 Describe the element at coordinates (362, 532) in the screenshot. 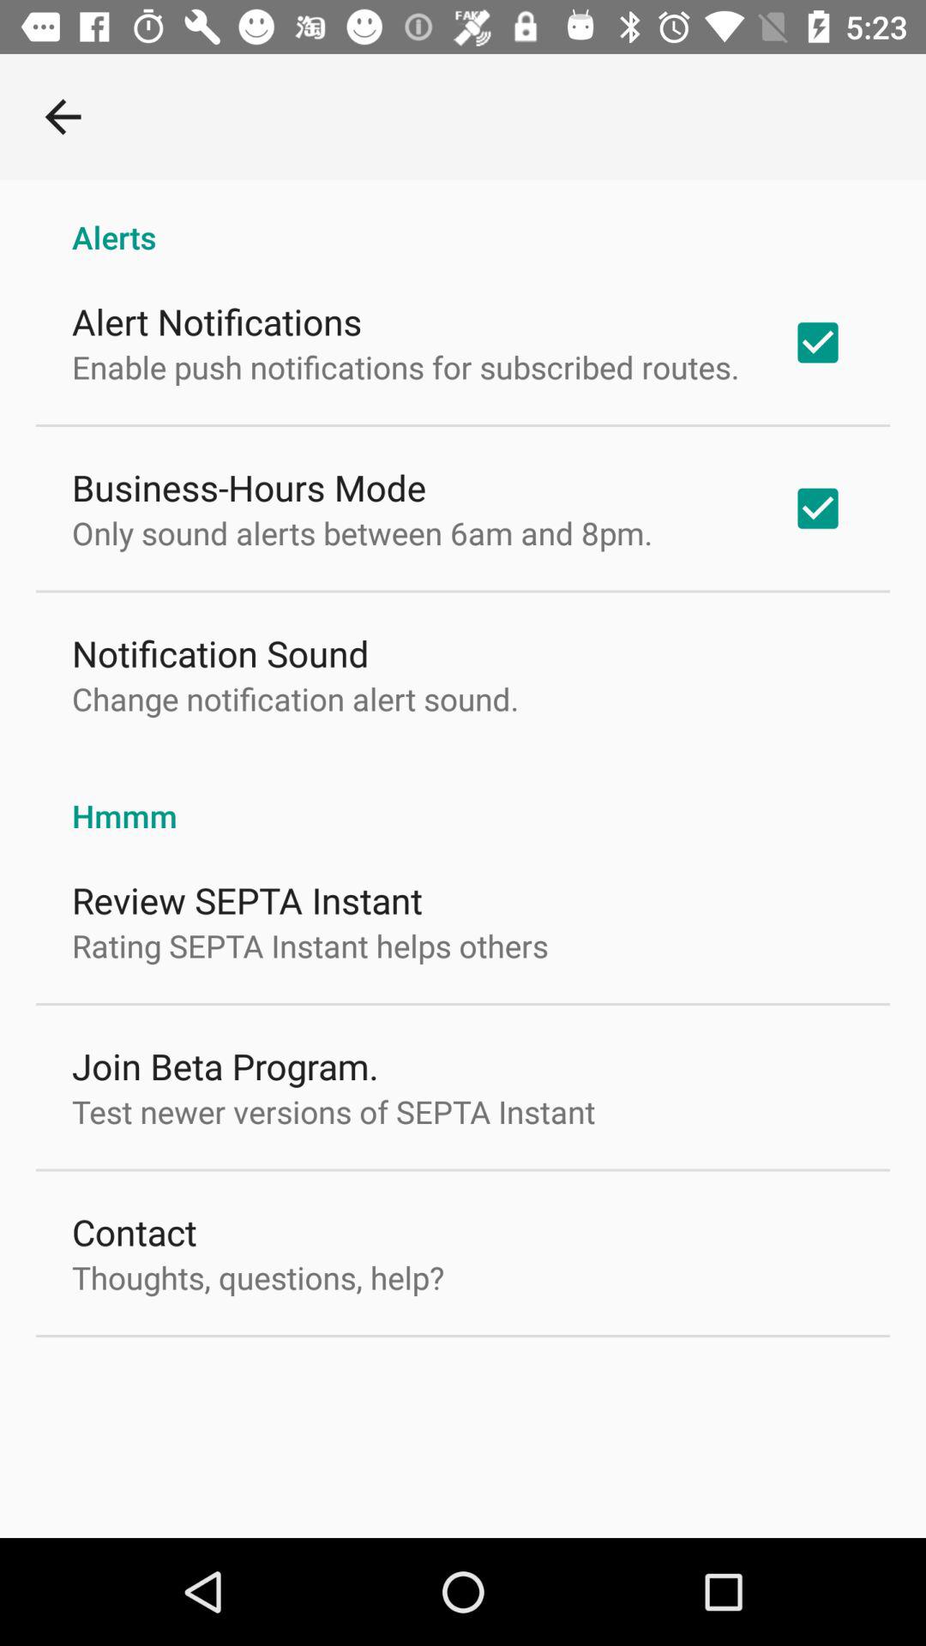

I see `turn off the icon above the notification sound item` at that location.